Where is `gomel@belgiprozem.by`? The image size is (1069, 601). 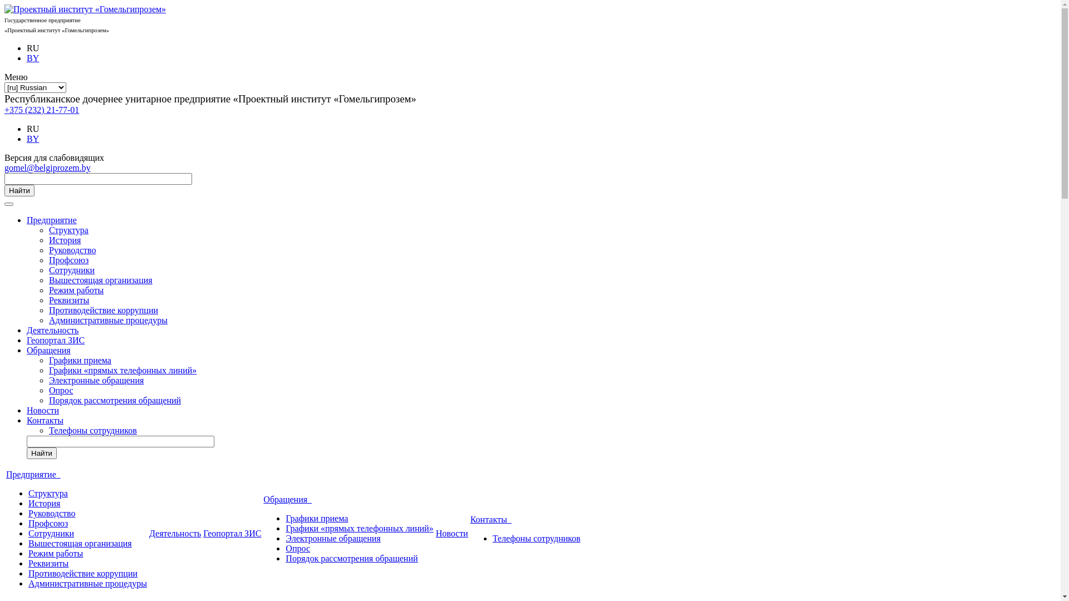
gomel@belgiprozem.by is located at coordinates (48, 168).